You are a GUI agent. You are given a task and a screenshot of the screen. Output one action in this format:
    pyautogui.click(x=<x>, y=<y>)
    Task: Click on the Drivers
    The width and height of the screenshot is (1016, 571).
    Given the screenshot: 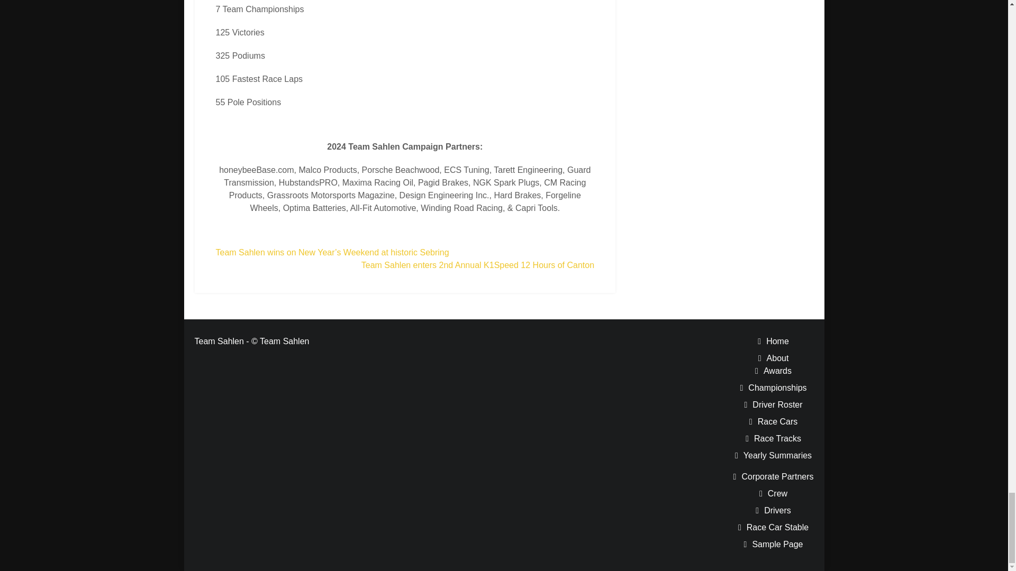 What is the action you would take?
    pyautogui.click(x=777, y=510)
    